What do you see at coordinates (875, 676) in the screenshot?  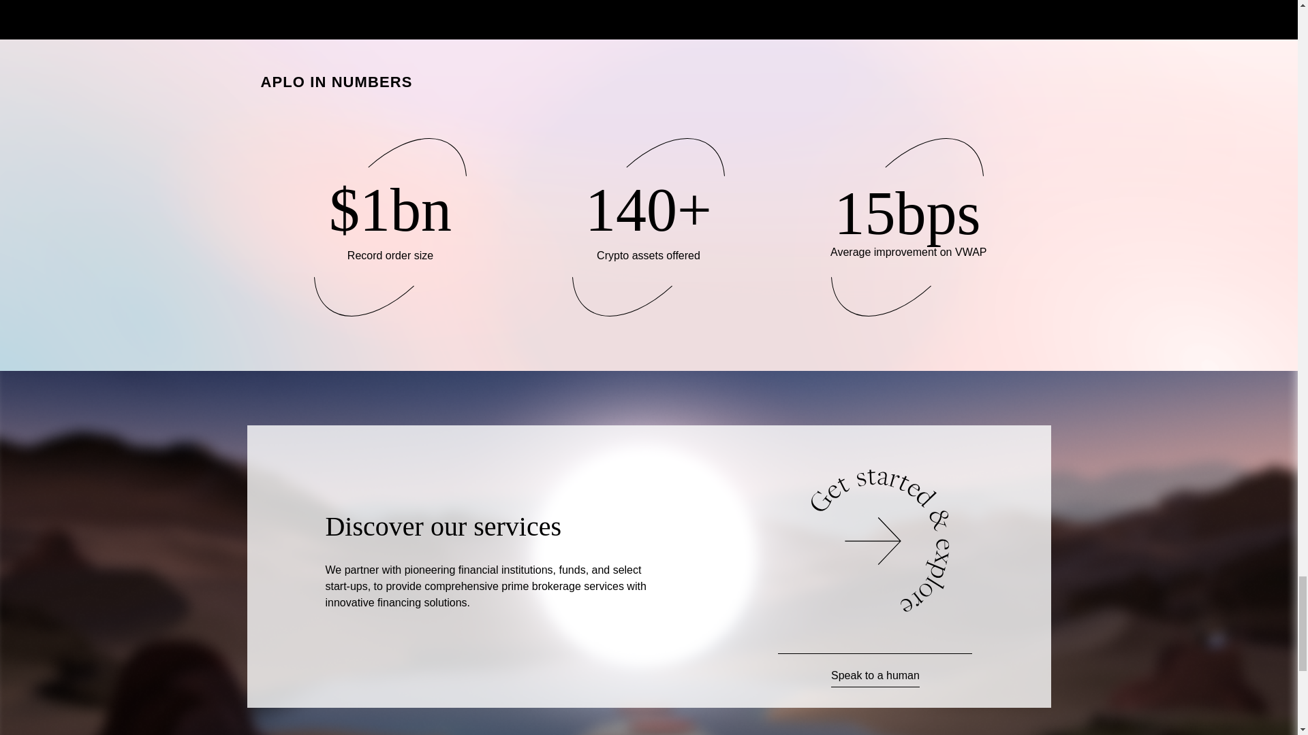 I see `Speak to a human` at bounding box center [875, 676].